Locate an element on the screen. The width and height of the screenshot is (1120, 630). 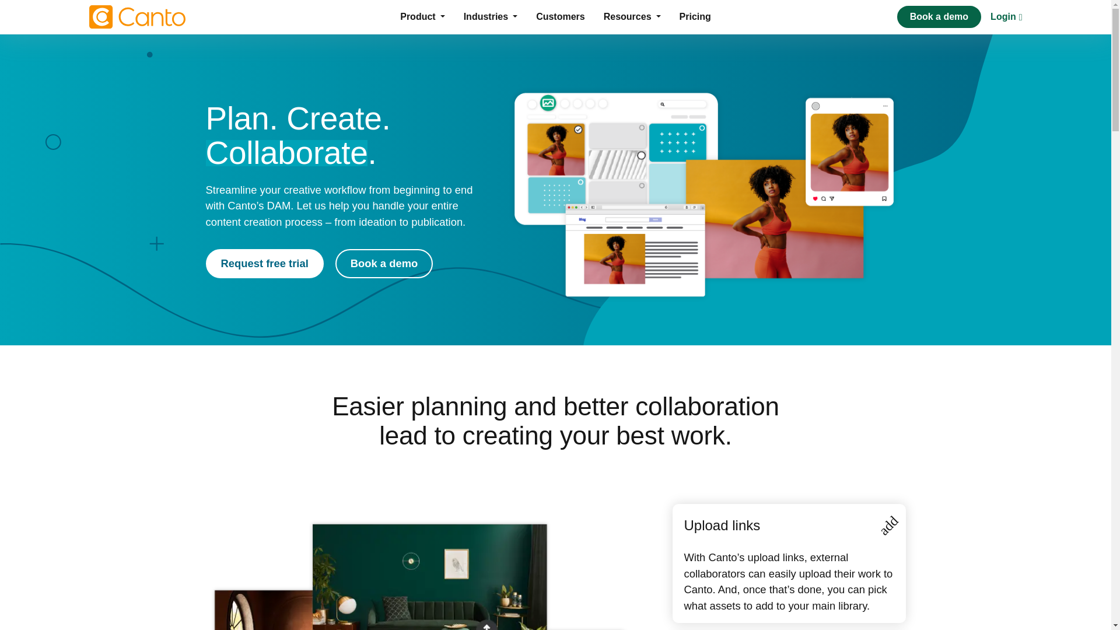
Request free trial is located at coordinates (264, 264).